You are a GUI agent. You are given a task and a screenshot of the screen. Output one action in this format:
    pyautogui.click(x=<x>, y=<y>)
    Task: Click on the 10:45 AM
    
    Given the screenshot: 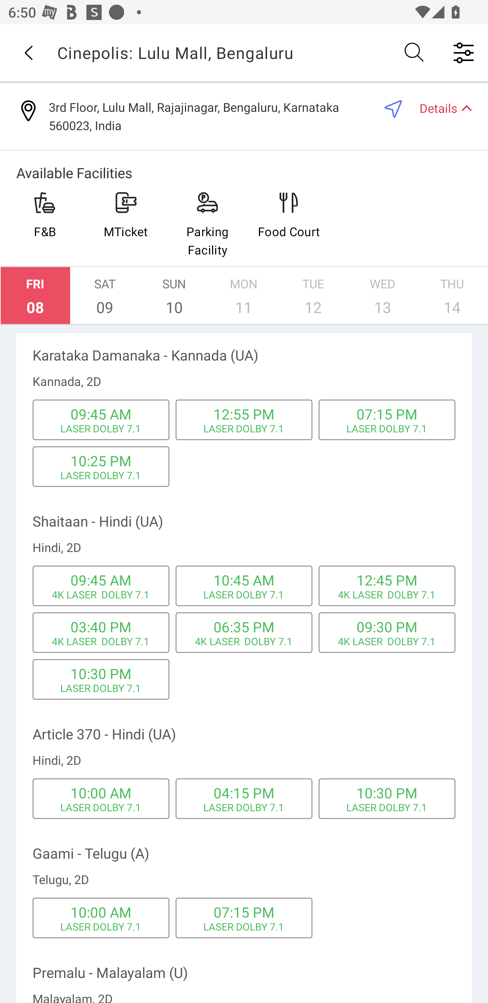 What is the action you would take?
    pyautogui.click(x=244, y=580)
    